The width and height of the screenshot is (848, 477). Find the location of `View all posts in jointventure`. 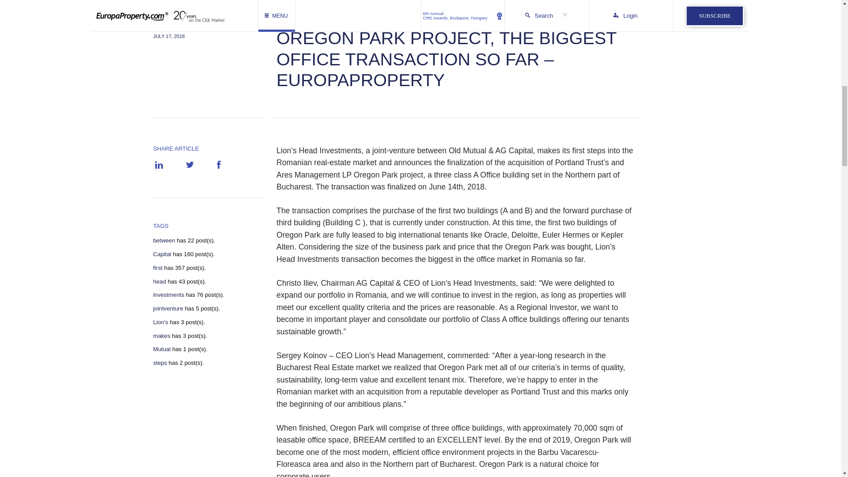

View all posts in jointventure is located at coordinates (168, 309).